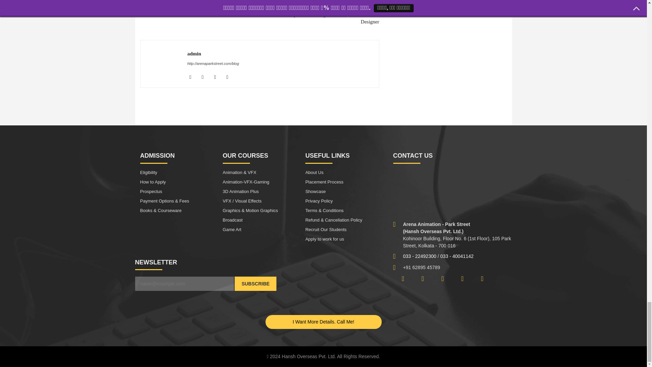 This screenshot has height=367, width=652. What do you see at coordinates (193, 77) in the screenshot?
I see `Facebook` at bounding box center [193, 77].